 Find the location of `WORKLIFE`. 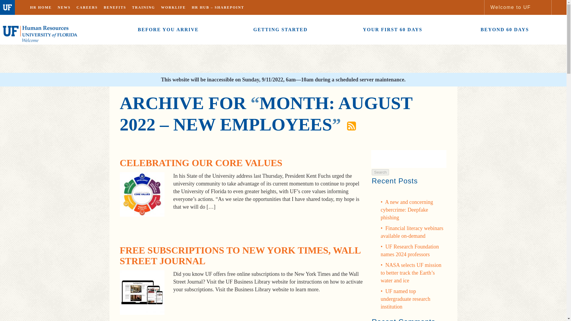

WORKLIFE is located at coordinates (173, 7).